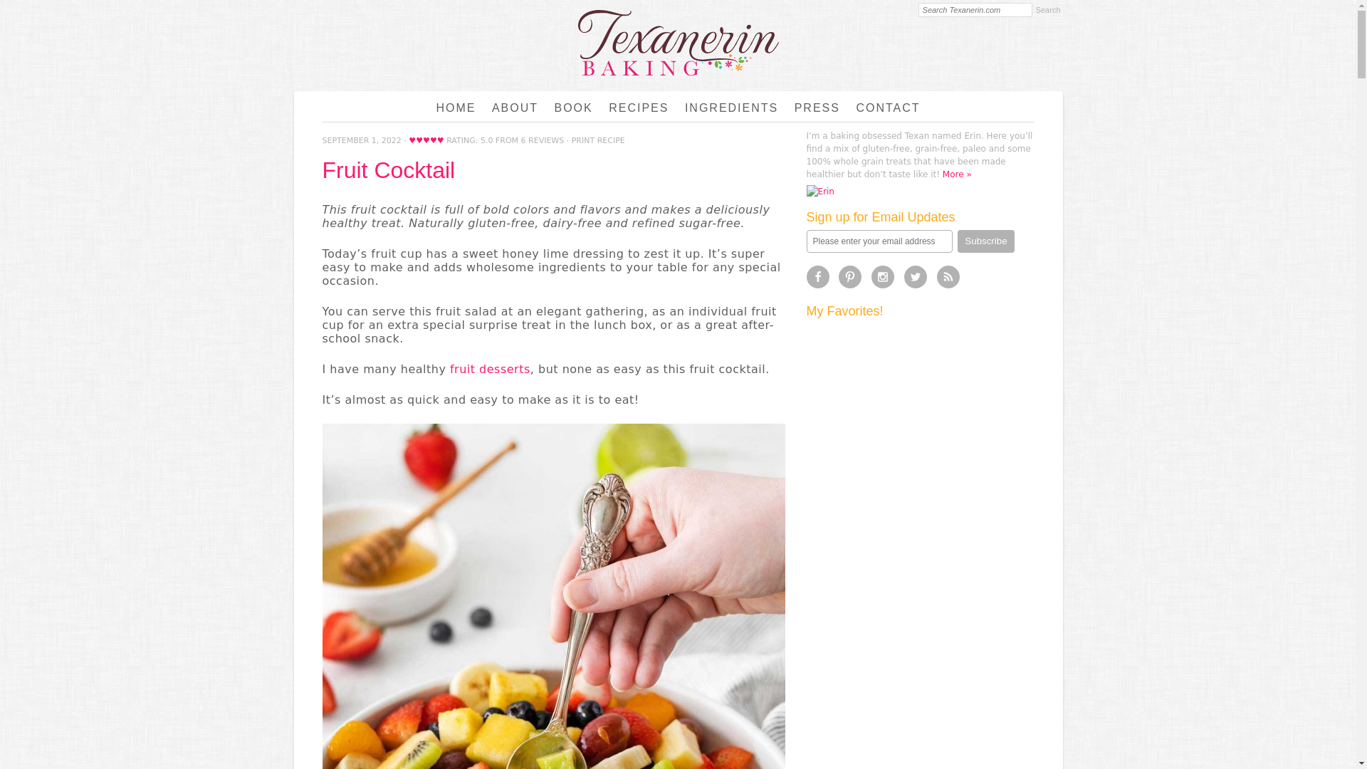 The width and height of the screenshot is (1367, 769). What do you see at coordinates (574, 108) in the screenshot?
I see `BOOK` at bounding box center [574, 108].